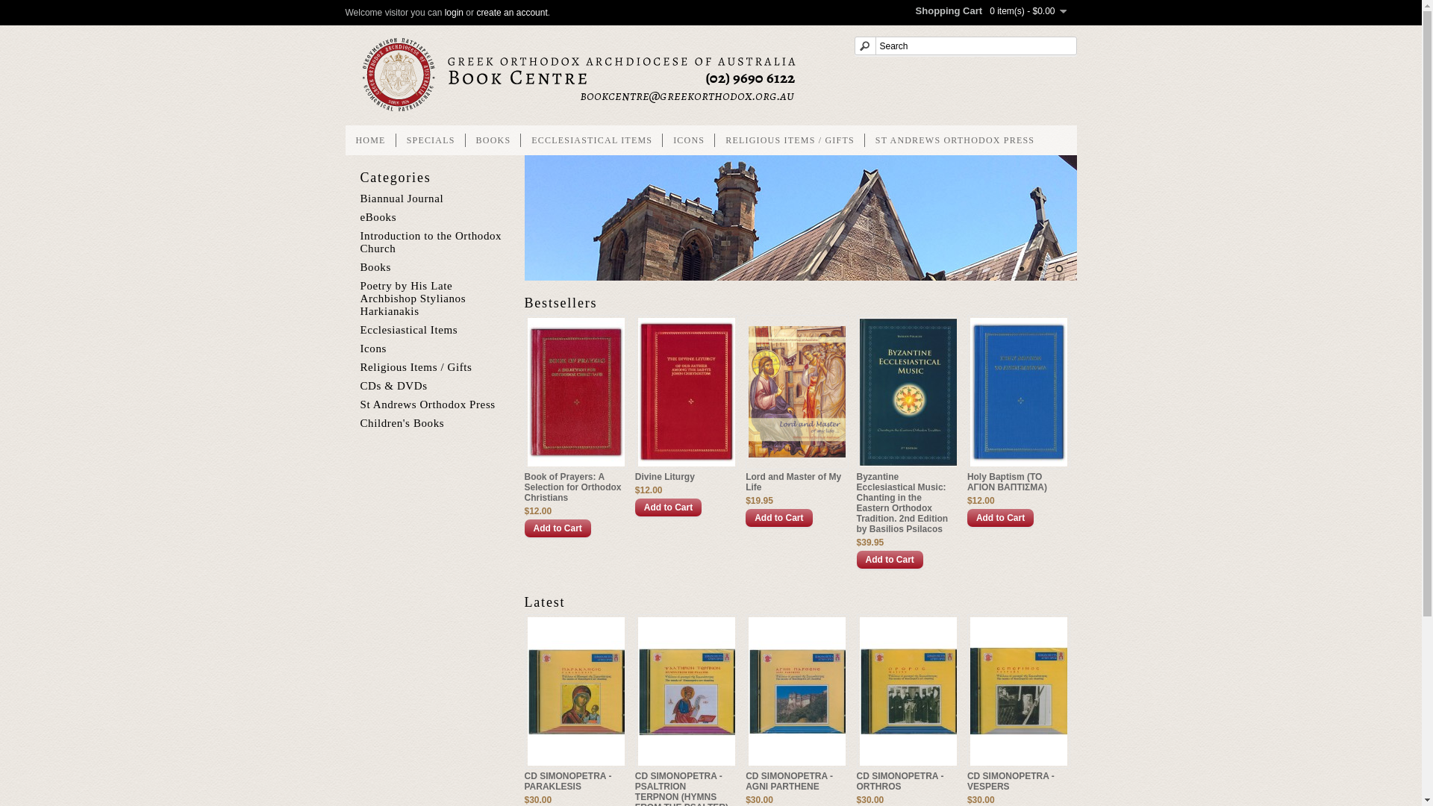 Image resolution: width=1433 pixels, height=806 pixels. Describe the element at coordinates (402, 199) in the screenshot. I see `Biannual Journal` at that location.